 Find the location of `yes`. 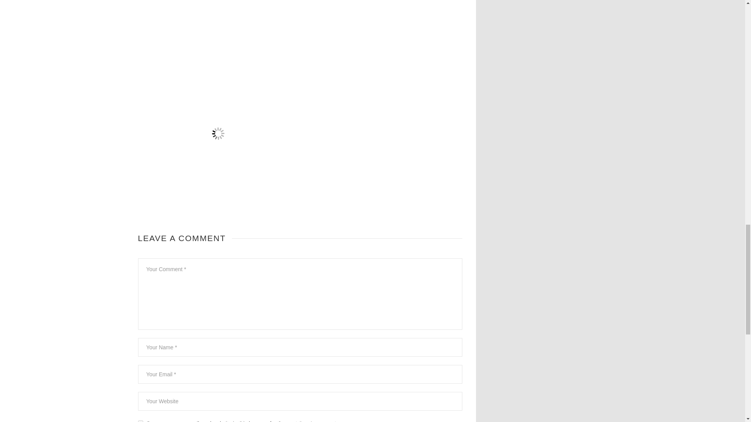

yes is located at coordinates (140, 421).